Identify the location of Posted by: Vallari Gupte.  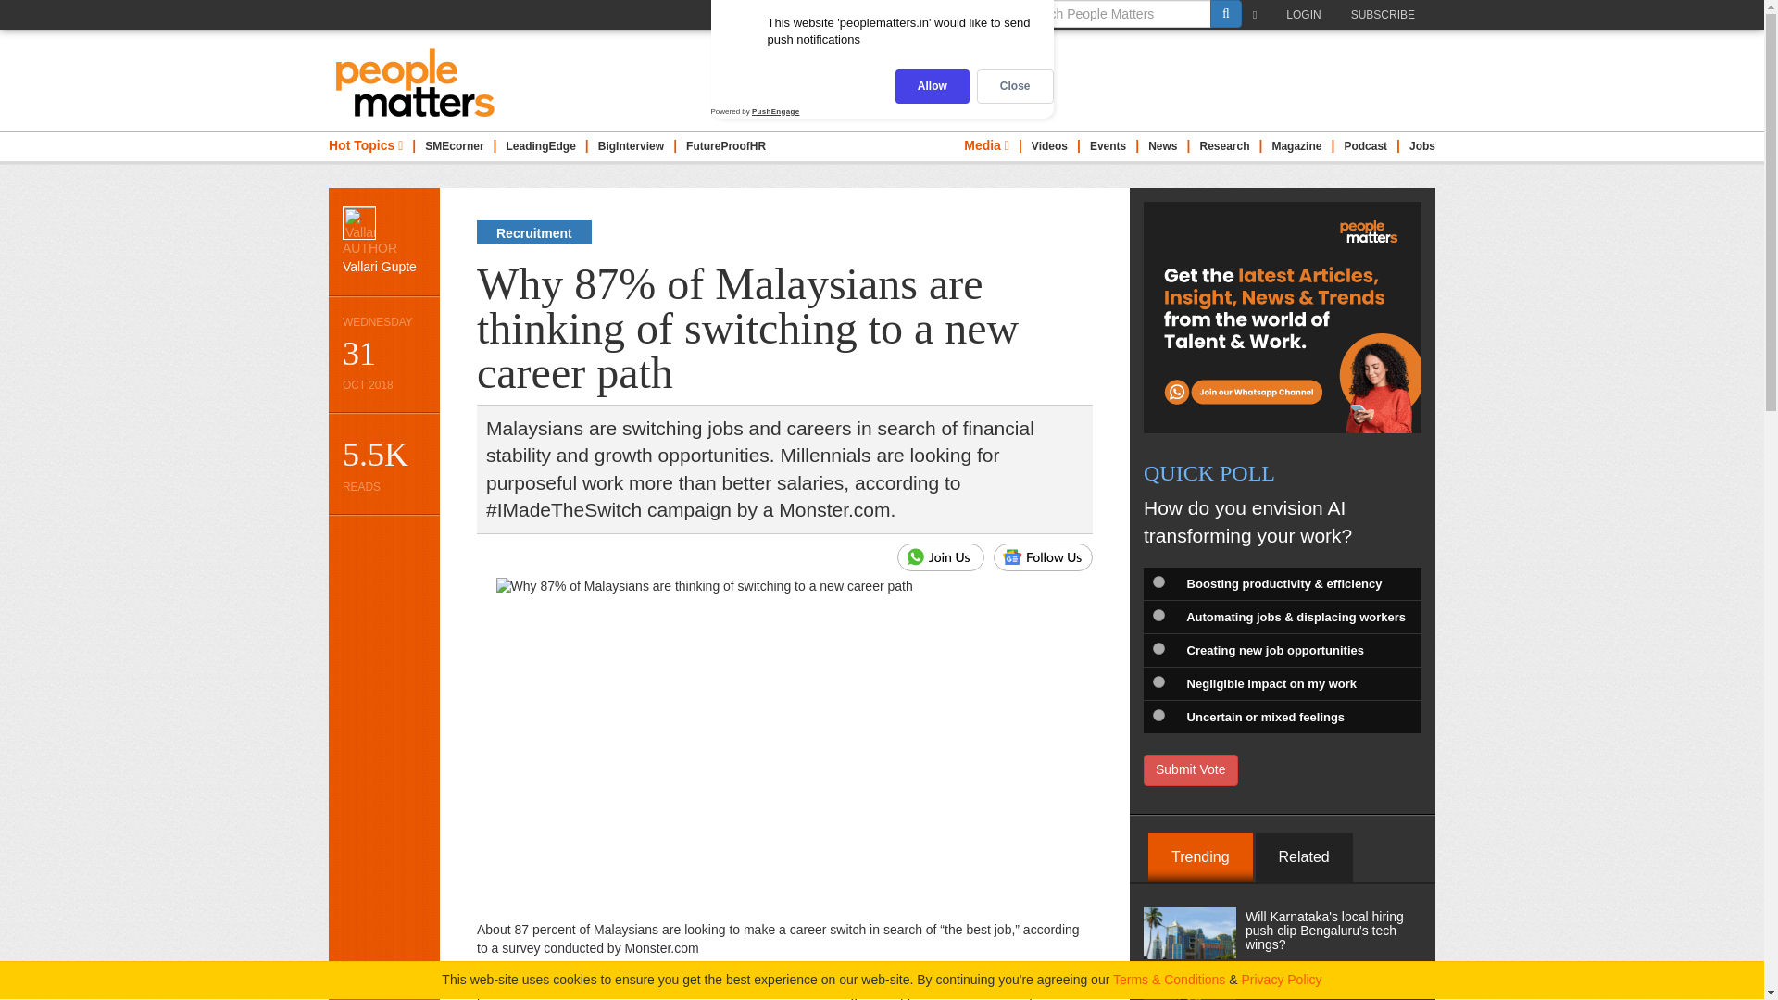
(383, 241).